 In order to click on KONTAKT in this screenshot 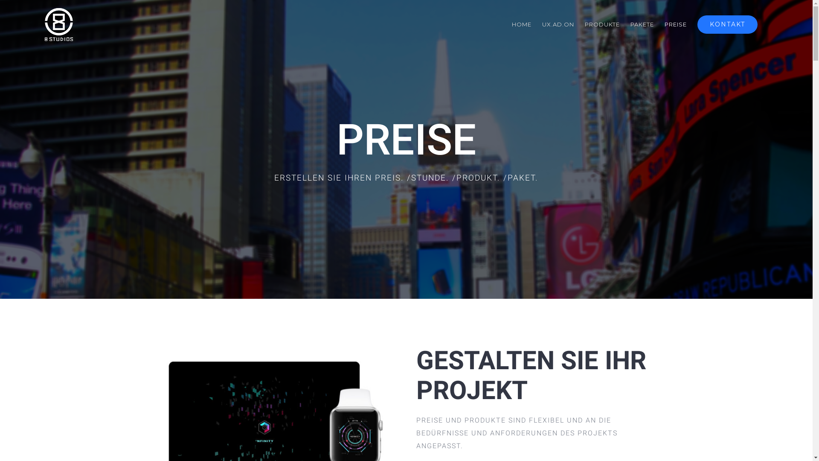, I will do `click(728, 24)`.